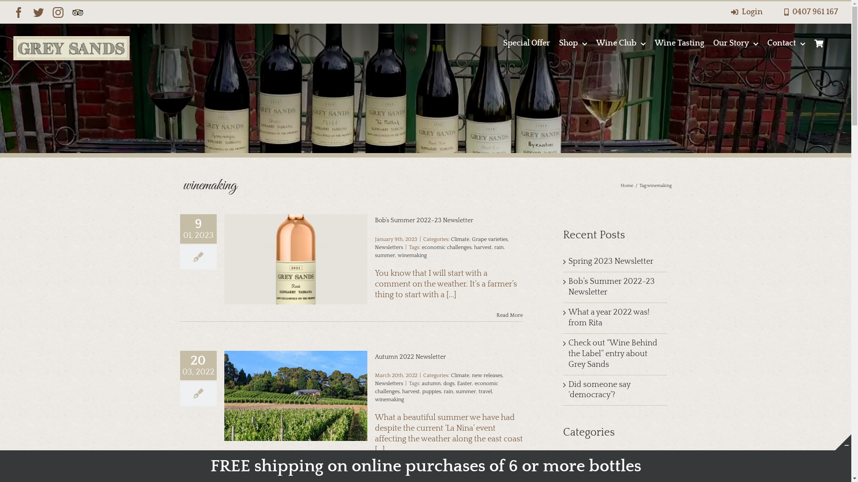 Image resolution: width=858 pixels, height=482 pixels. Describe the element at coordinates (459, 239) in the screenshot. I see `Climate` at that location.